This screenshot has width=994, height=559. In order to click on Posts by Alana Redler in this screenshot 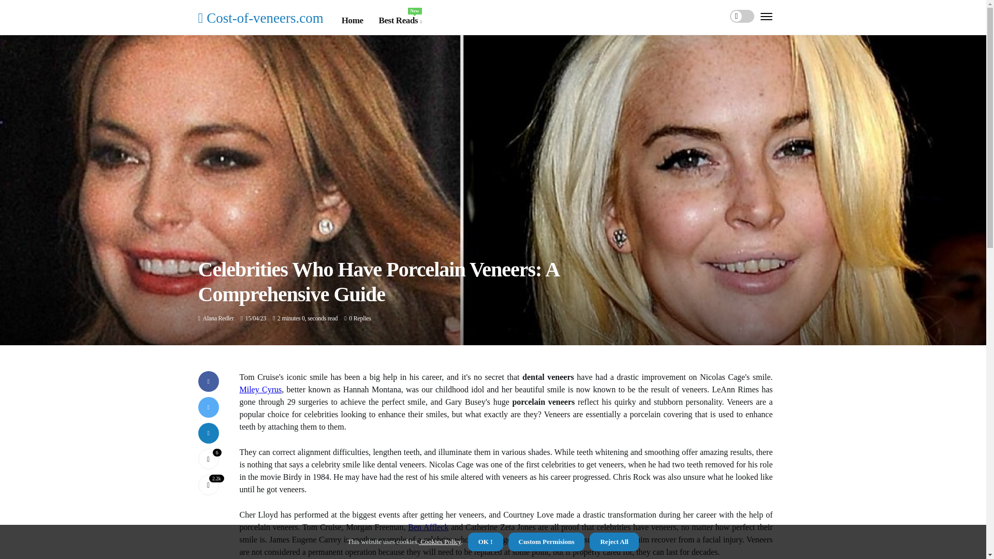, I will do `click(400, 21)`.